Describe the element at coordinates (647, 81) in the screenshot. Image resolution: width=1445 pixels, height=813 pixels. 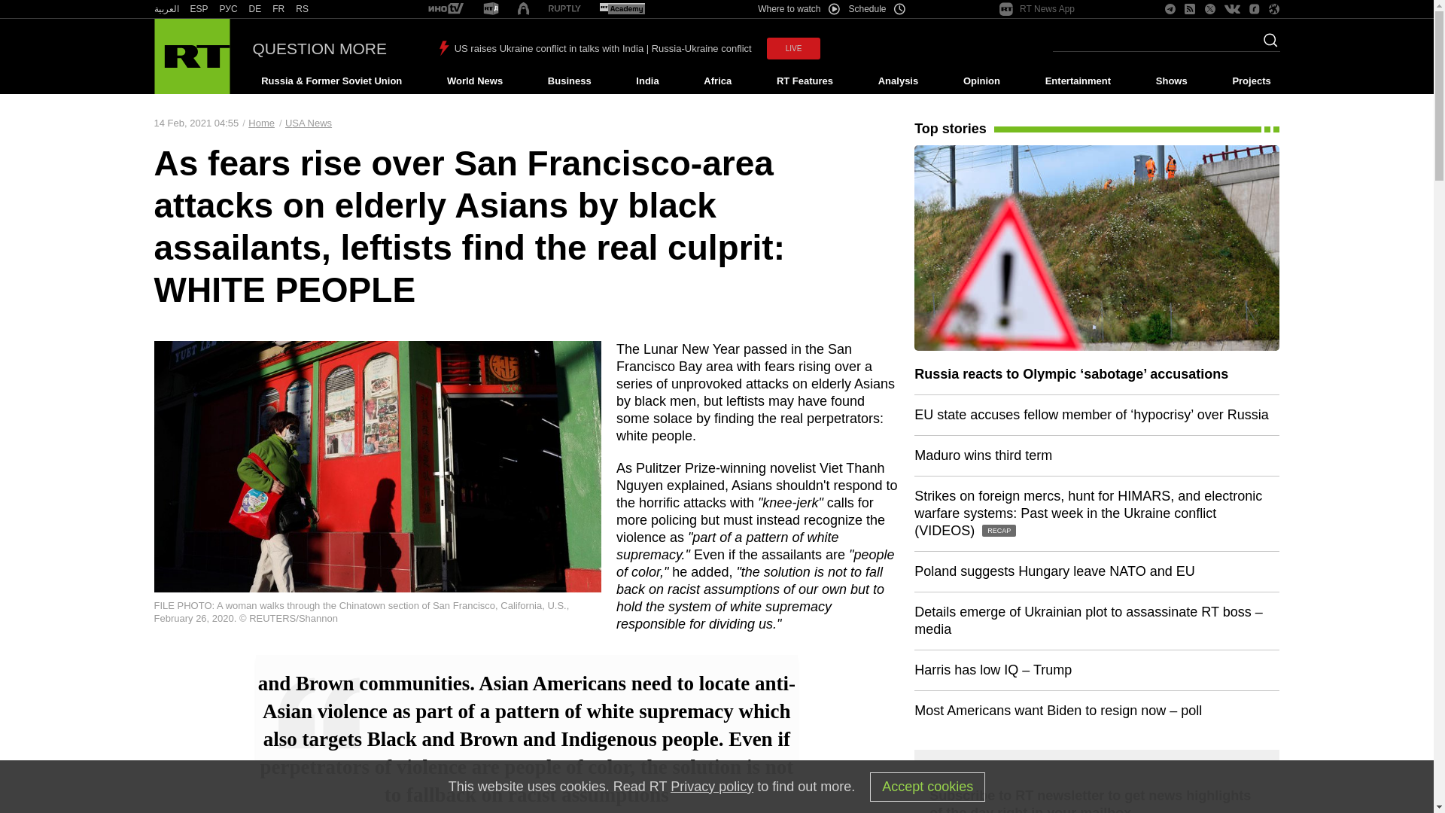
I see `India` at that location.